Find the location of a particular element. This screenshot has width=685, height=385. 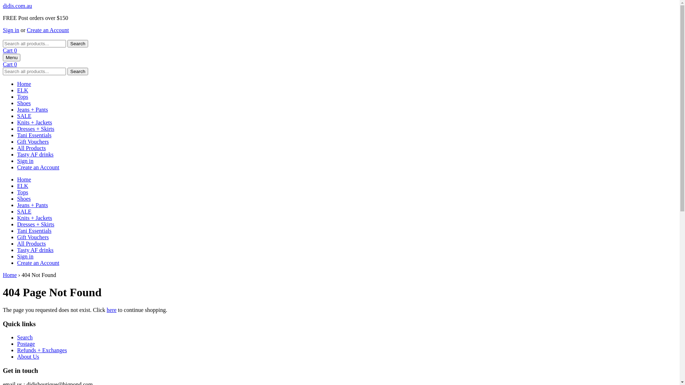

Create an Account is located at coordinates (38, 168).